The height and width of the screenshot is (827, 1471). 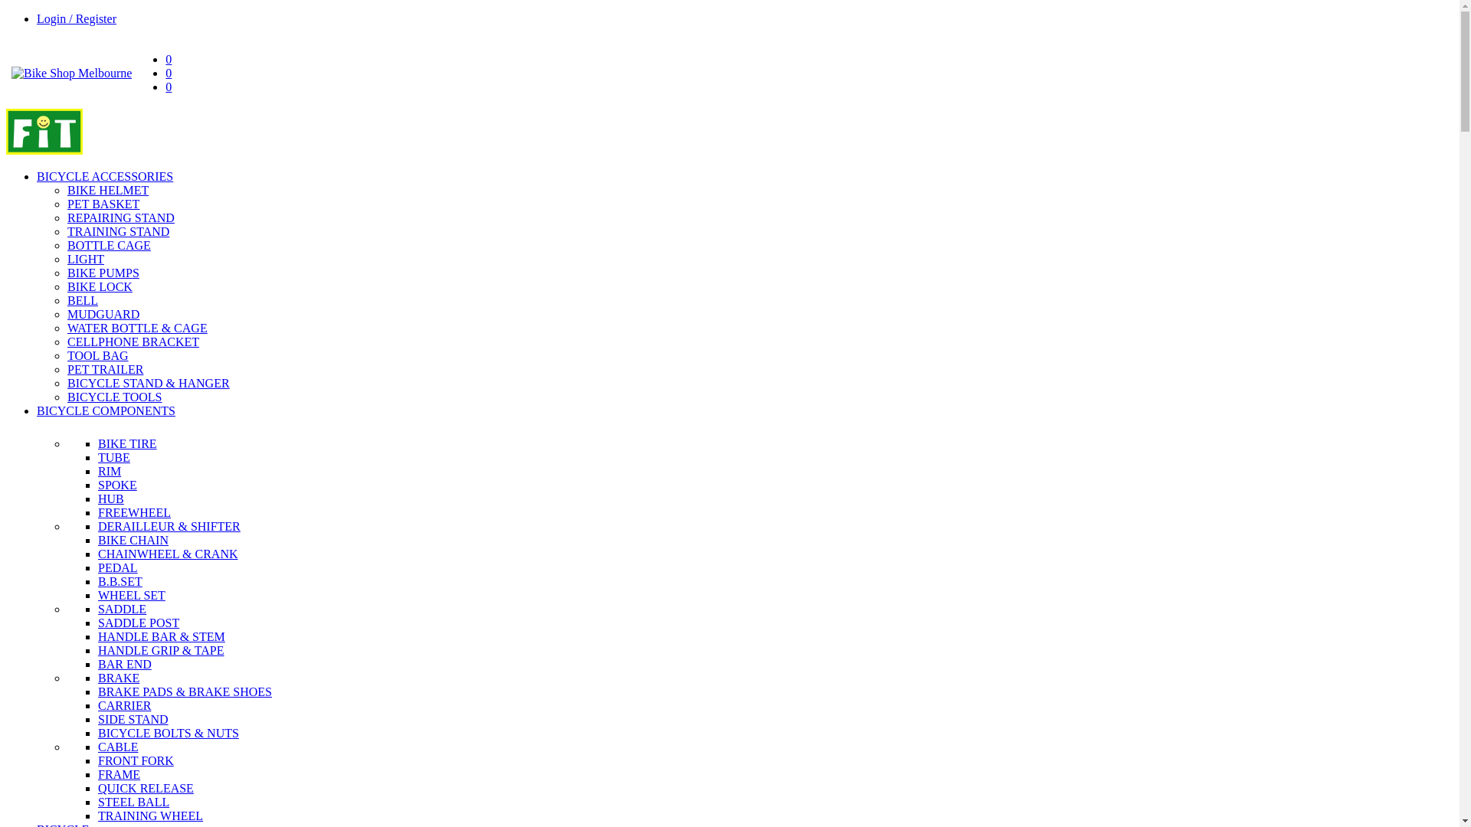 I want to click on SPOKE, so click(x=118, y=487).